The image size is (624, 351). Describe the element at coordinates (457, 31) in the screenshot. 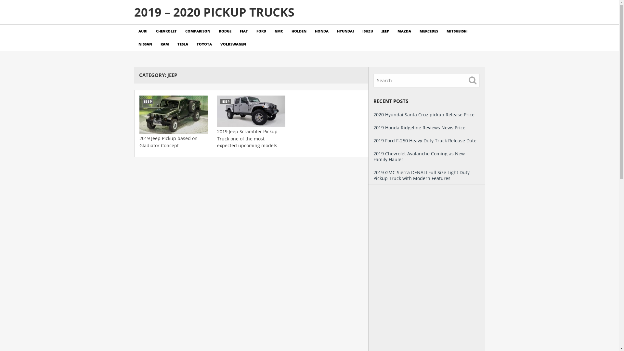

I see `MITSUBISHI` at that location.